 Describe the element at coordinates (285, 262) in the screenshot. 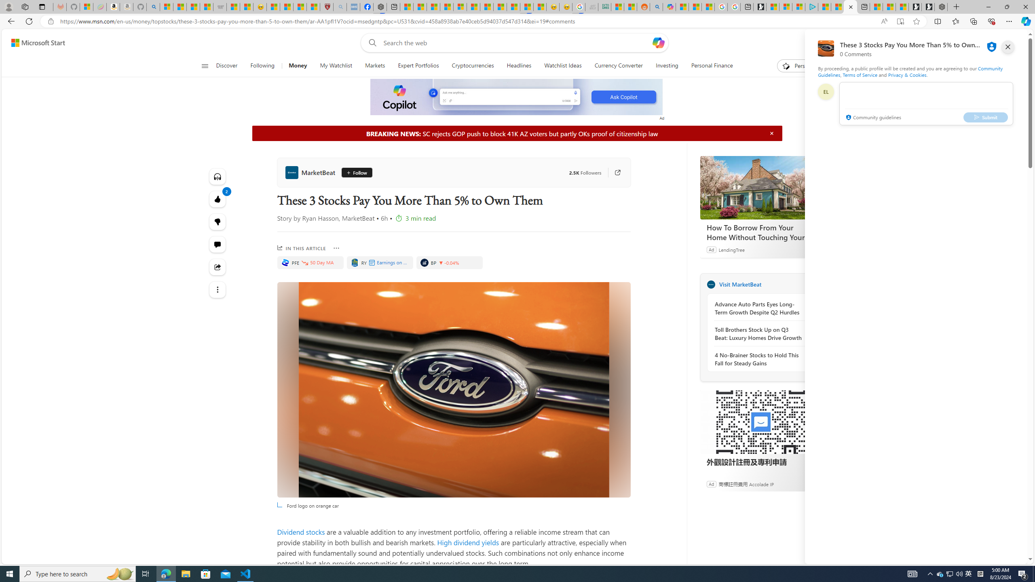

I see `PFIZER INC.` at that location.